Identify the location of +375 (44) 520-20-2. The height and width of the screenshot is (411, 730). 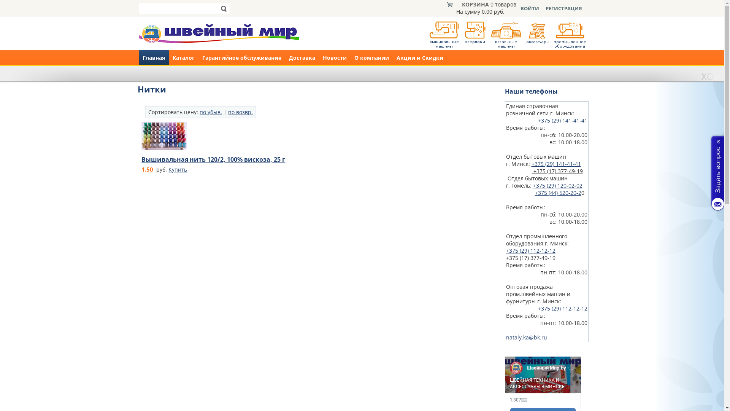
(558, 193).